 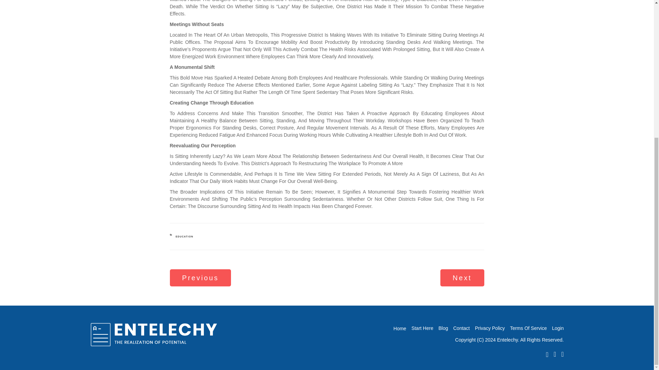 What do you see at coordinates (400, 328) in the screenshot?
I see `Contact` at bounding box center [400, 328].